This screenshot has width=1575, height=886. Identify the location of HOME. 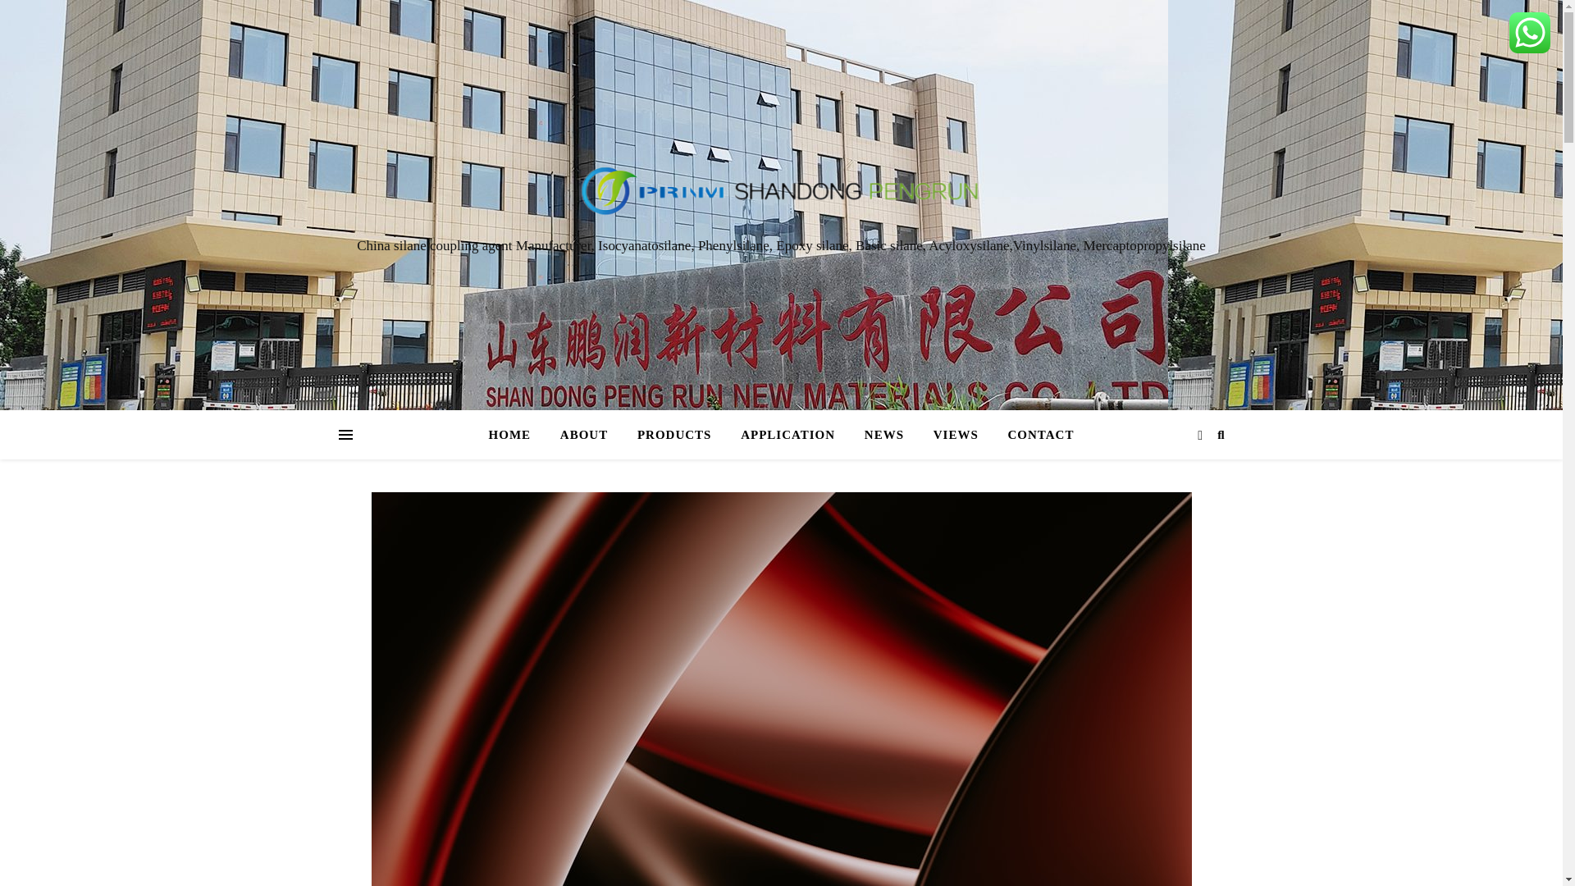
(517, 435).